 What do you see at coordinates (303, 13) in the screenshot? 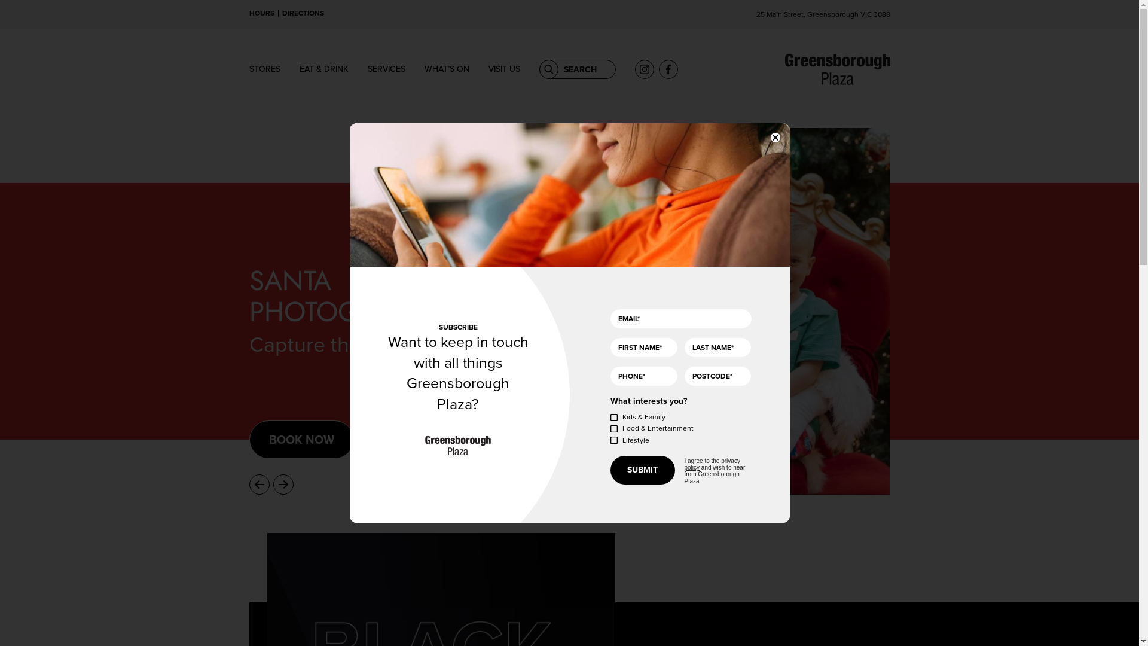
I see `DIRECTIONS` at bounding box center [303, 13].